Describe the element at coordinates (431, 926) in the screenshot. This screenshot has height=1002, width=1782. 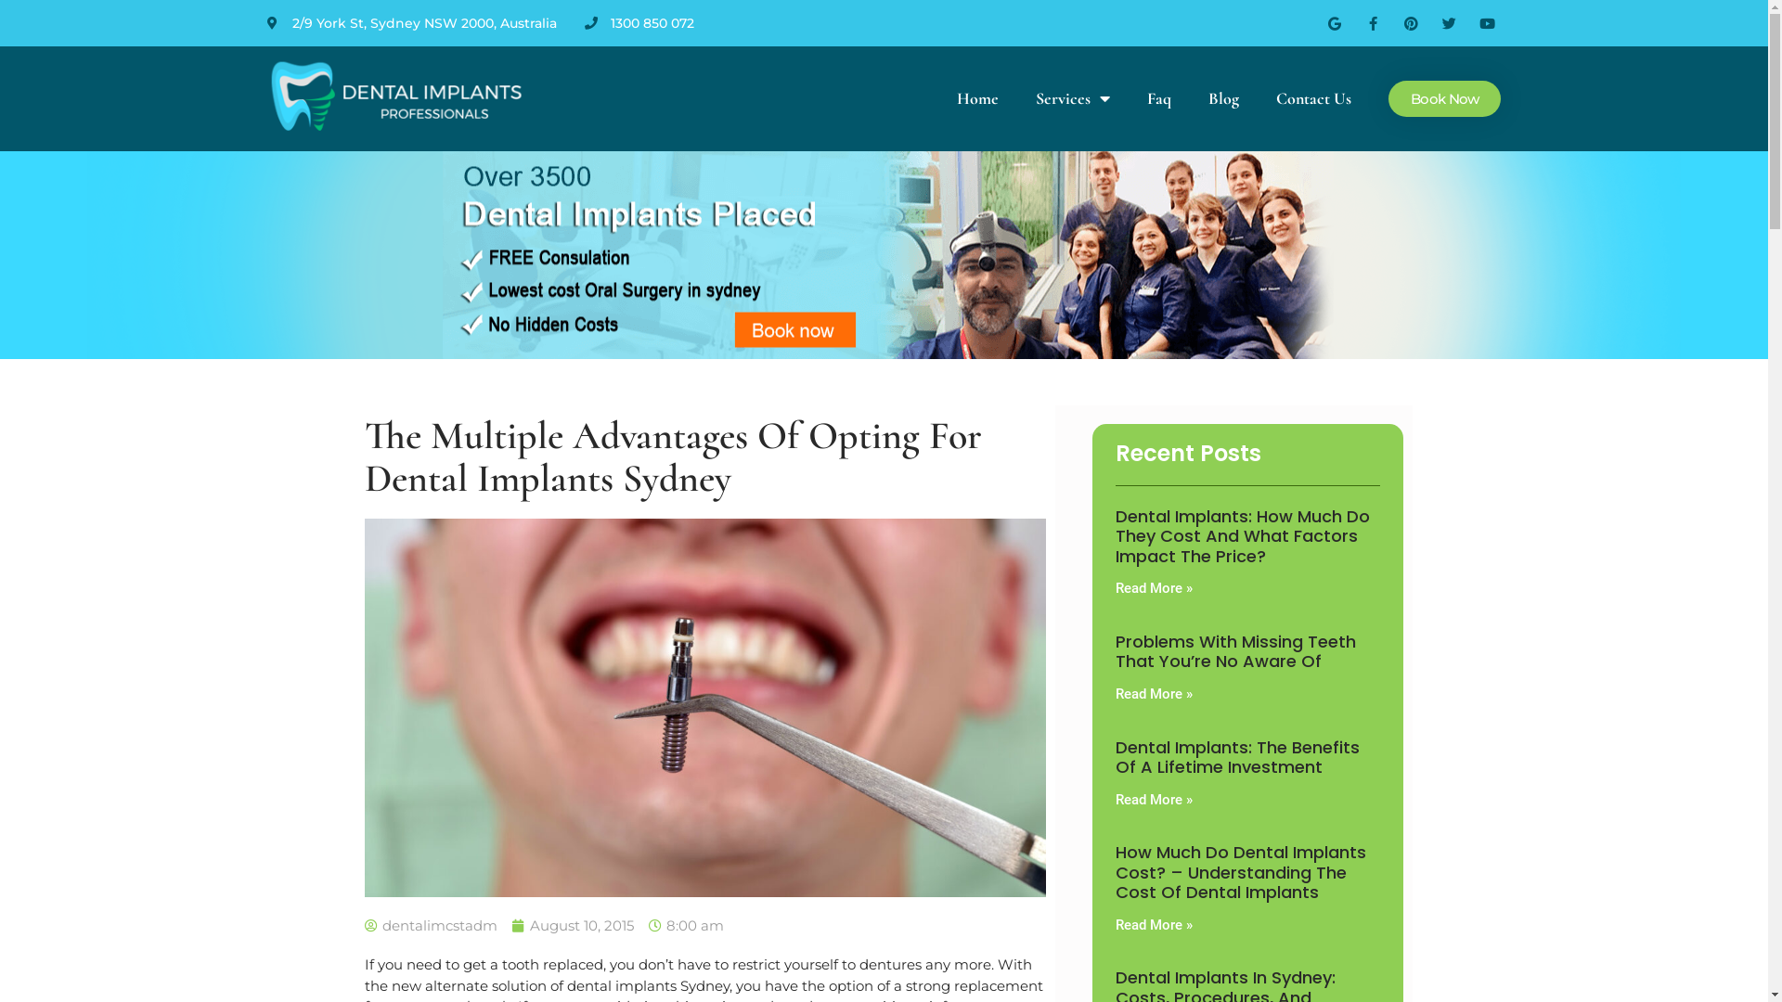
I see `dentalimcstadm` at that location.